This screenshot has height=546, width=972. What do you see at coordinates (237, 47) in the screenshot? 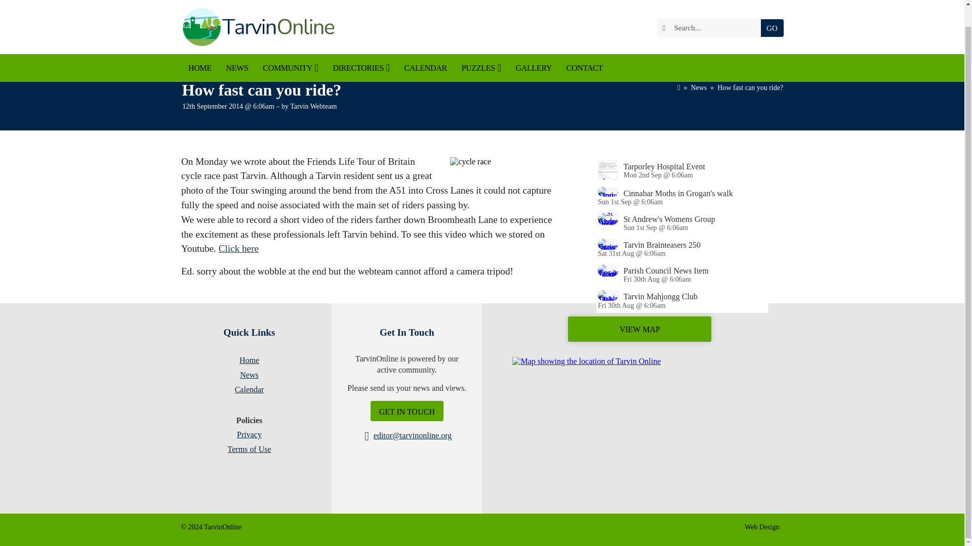
I see `NEWS` at bounding box center [237, 47].